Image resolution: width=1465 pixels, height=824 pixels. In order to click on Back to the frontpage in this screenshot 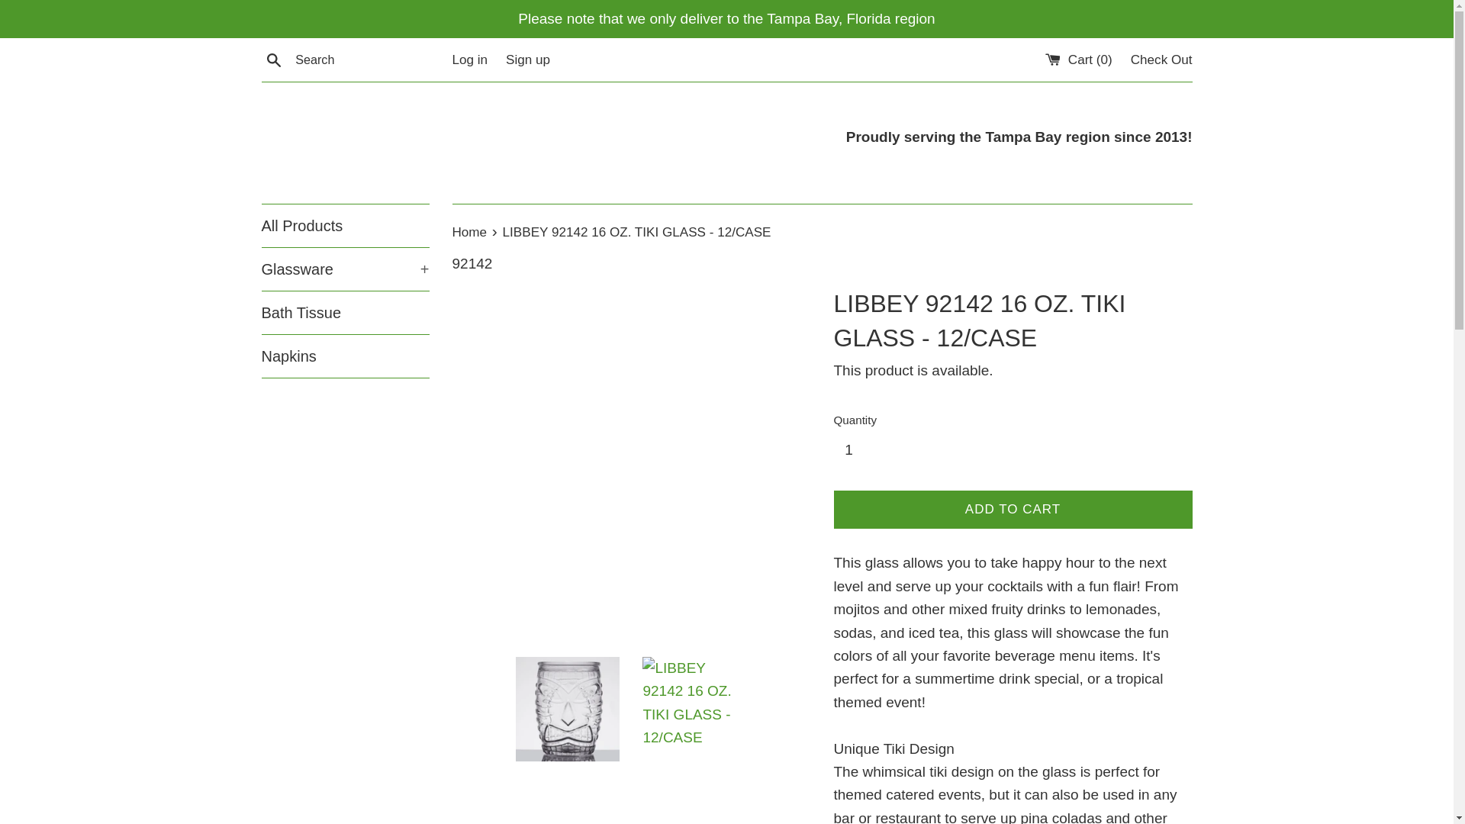, I will do `click(470, 232)`.